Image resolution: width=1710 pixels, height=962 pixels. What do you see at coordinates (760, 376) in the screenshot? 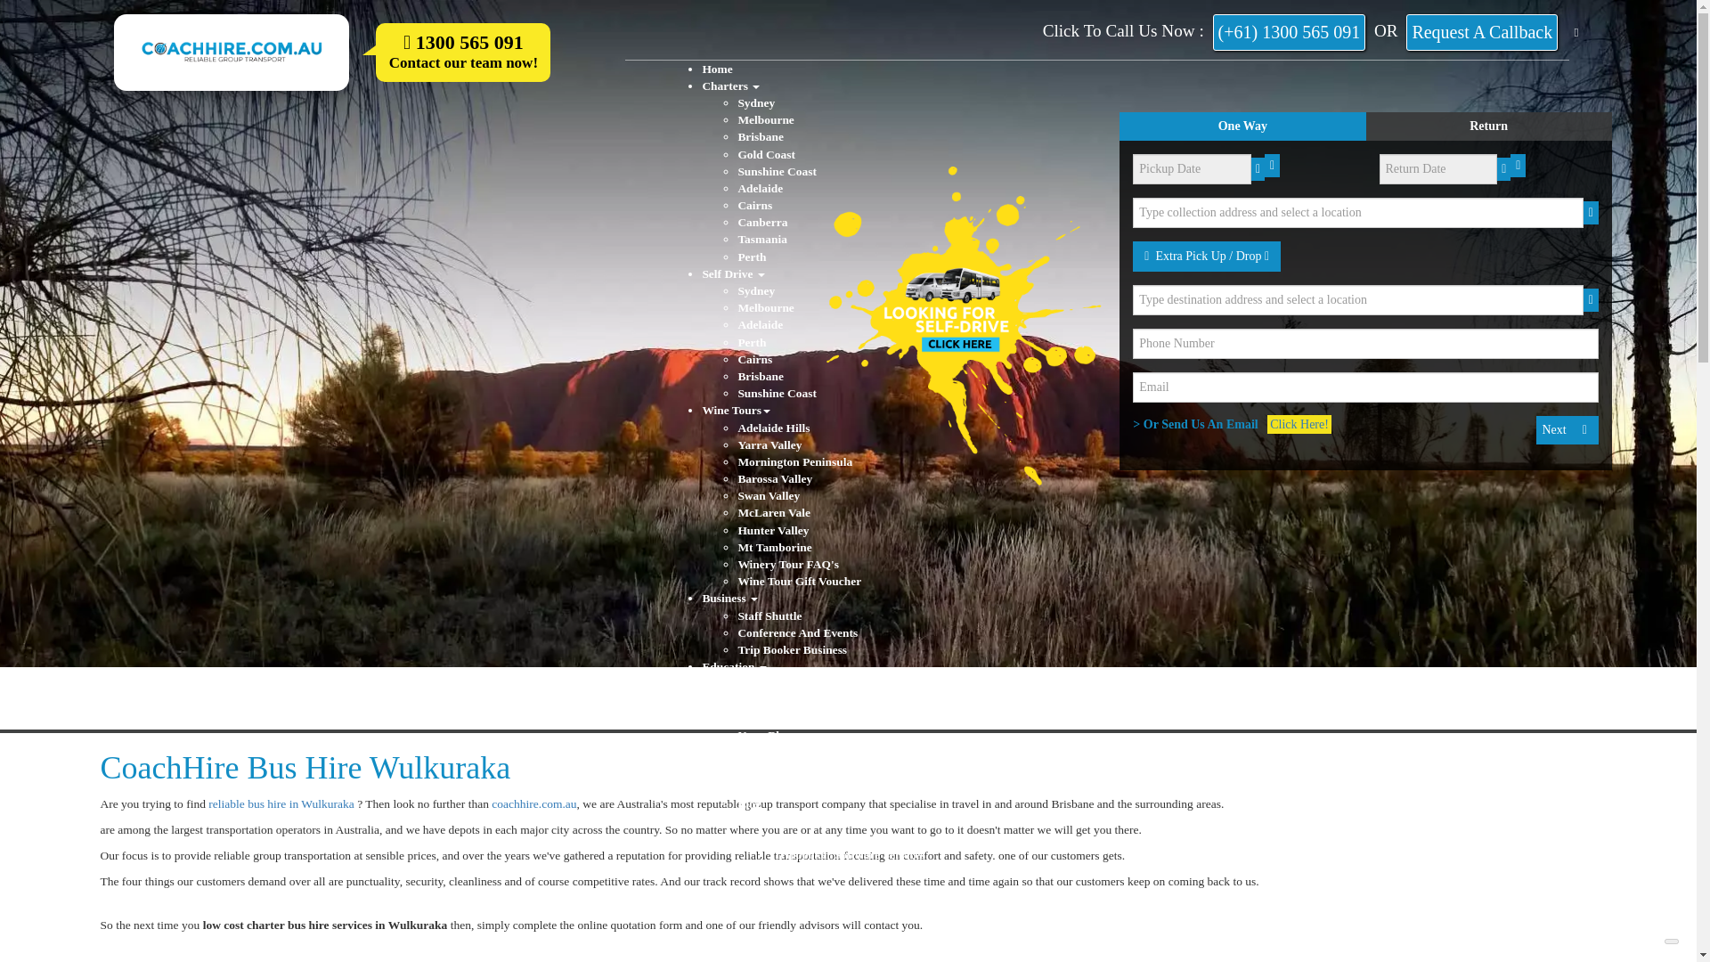
I see `Brisbane` at bounding box center [760, 376].